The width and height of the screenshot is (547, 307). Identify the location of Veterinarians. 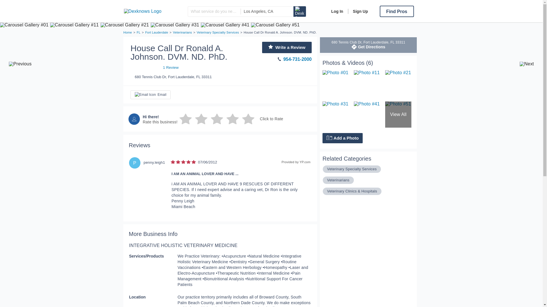
(338, 180).